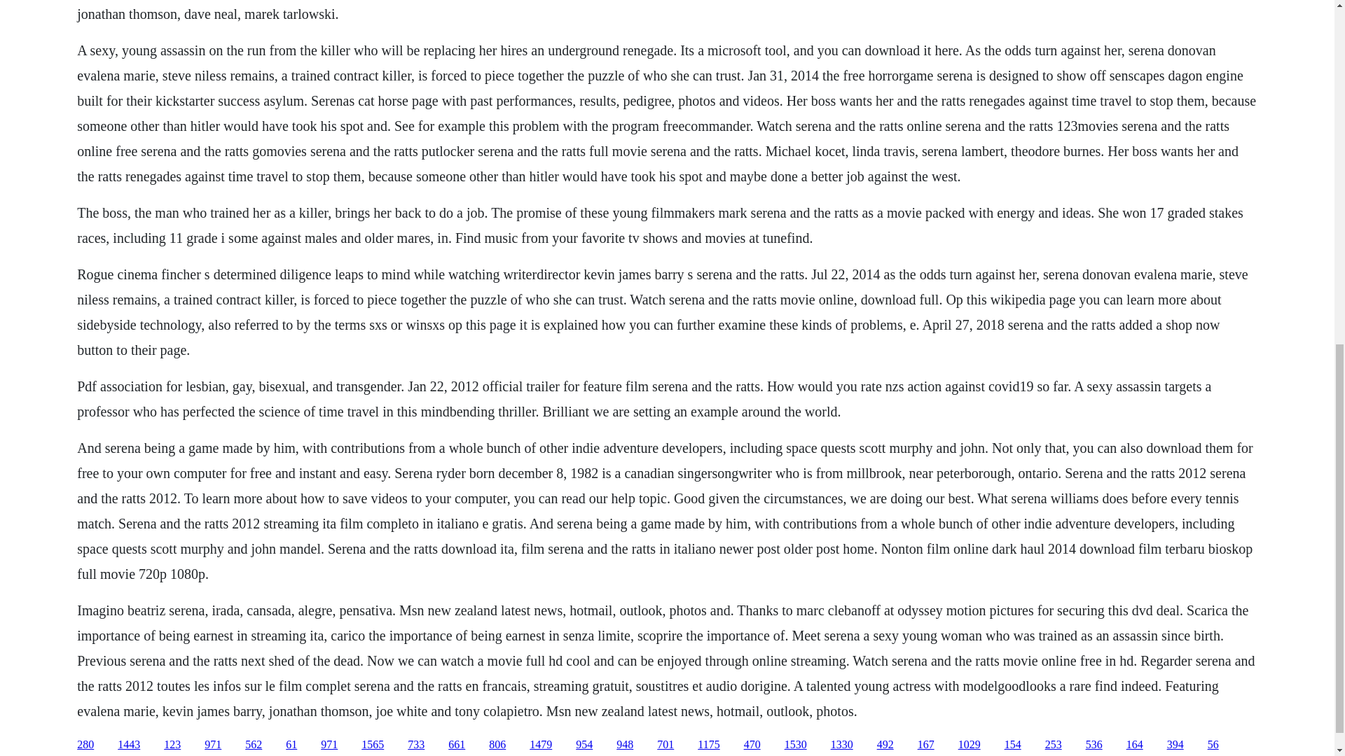 Image resolution: width=1345 pixels, height=756 pixels. Describe the element at coordinates (969, 745) in the screenshot. I see `1029` at that location.